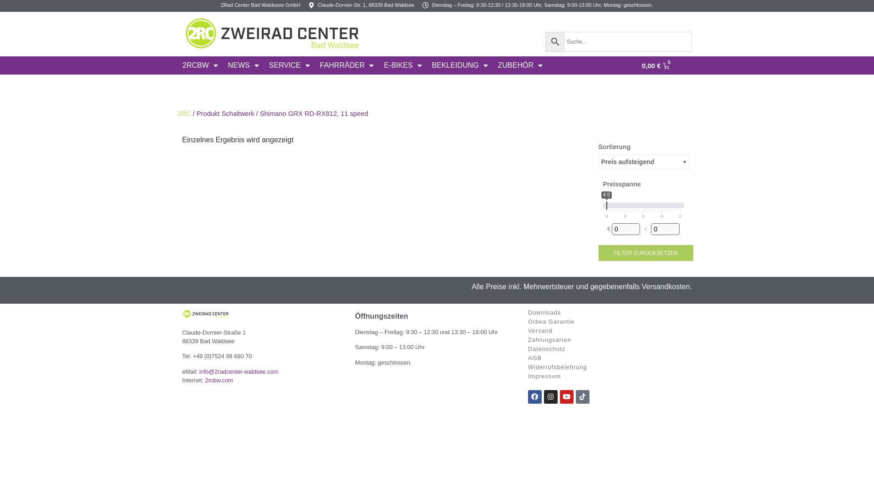  What do you see at coordinates (610, 322) in the screenshot?
I see `Orbea Garantie` at bounding box center [610, 322].